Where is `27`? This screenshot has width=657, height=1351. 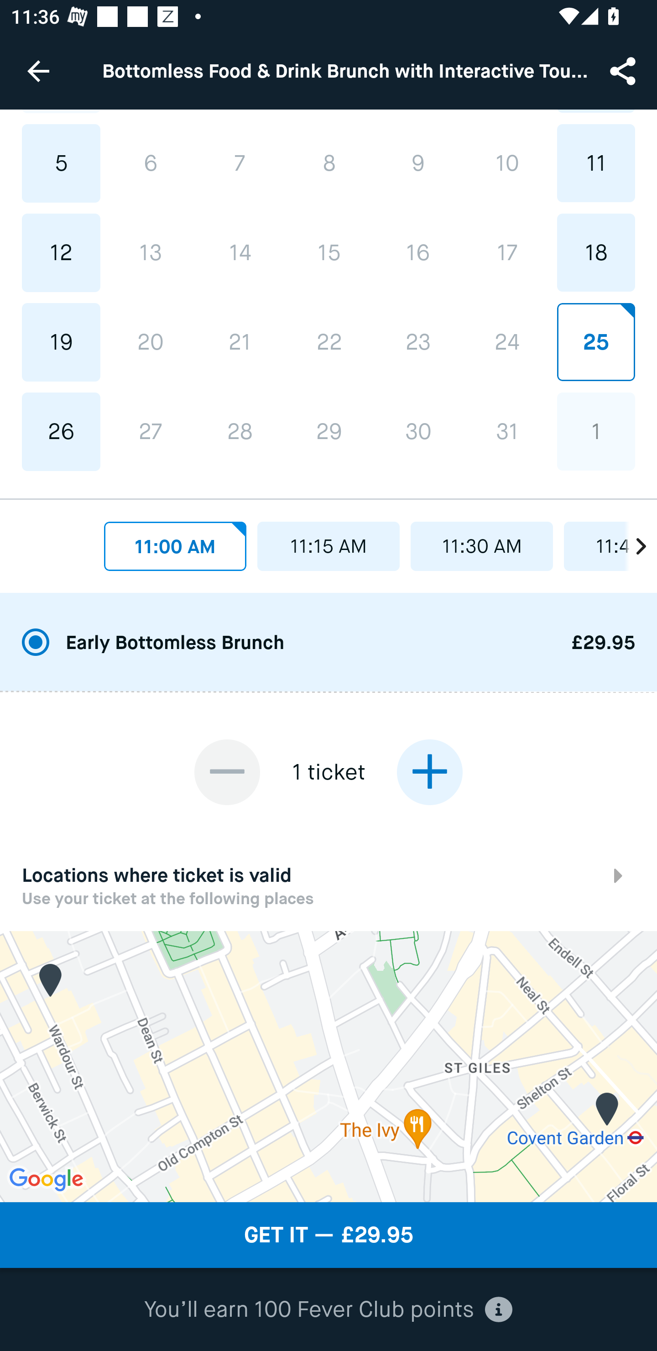 27 is located at coordinates (151, 432).